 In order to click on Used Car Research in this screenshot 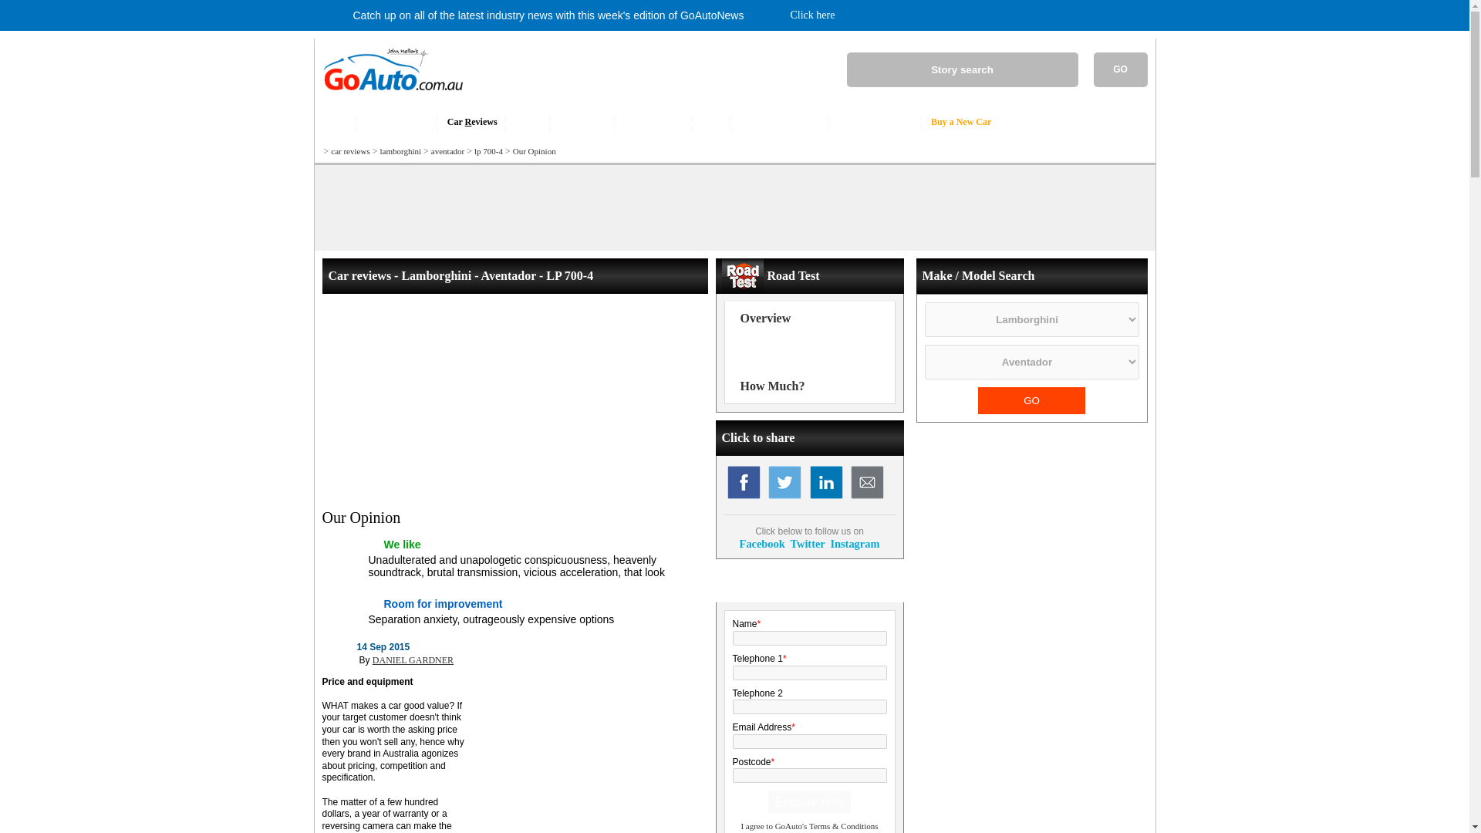, I will do `click(875, 122)`.